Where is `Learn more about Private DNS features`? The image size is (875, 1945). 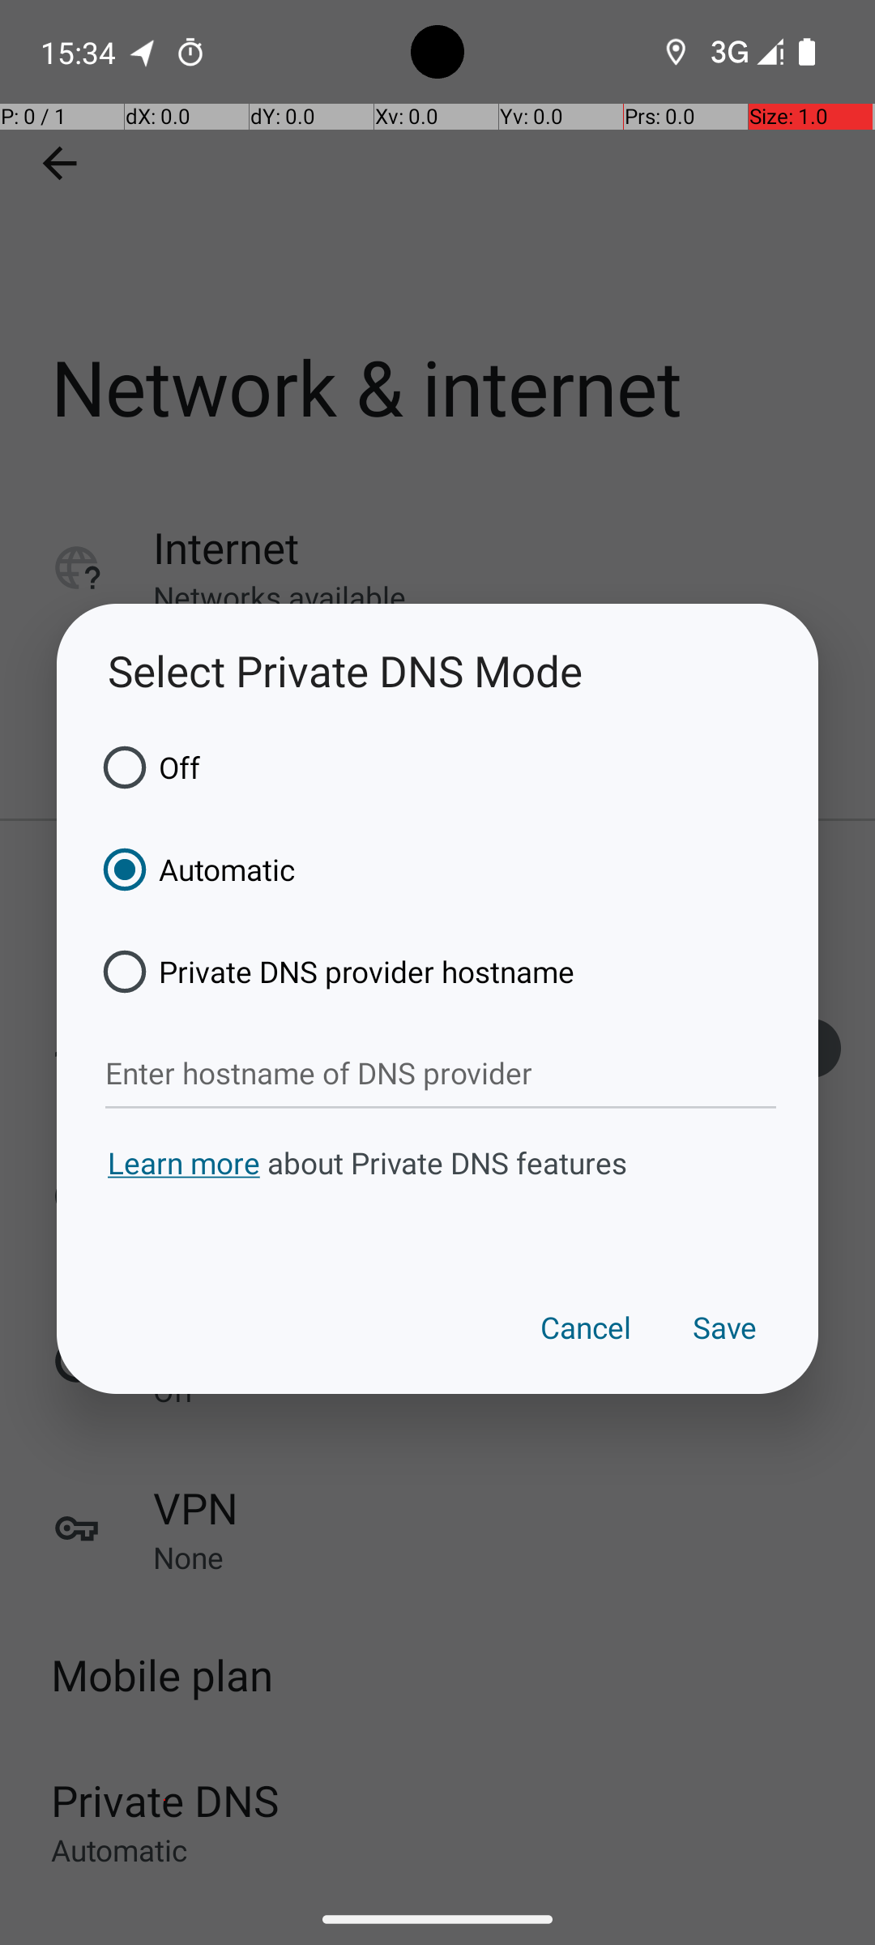 Learn more about Private DNS features is located at coordinates (437, 1193).